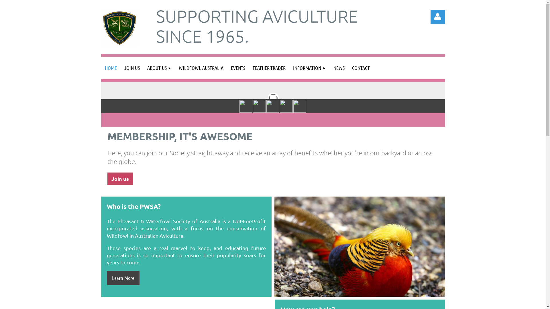 Image resolution: width=550 pixels, height=309 pixels. I want to click on ABOUT US, so click(159, 68).